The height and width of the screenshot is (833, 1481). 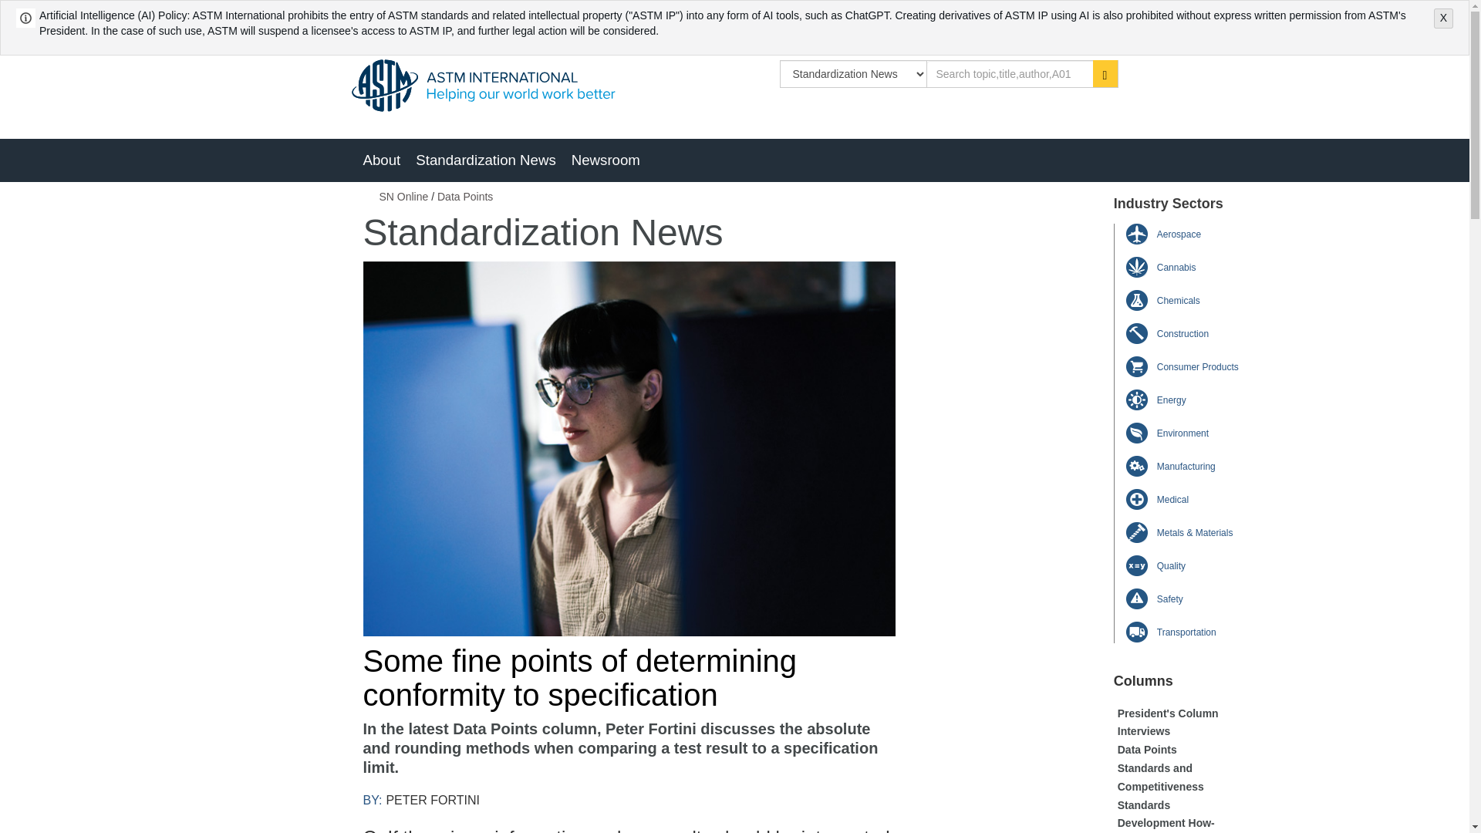 I want to click on SEARCH, so click(x=1105, y=73).